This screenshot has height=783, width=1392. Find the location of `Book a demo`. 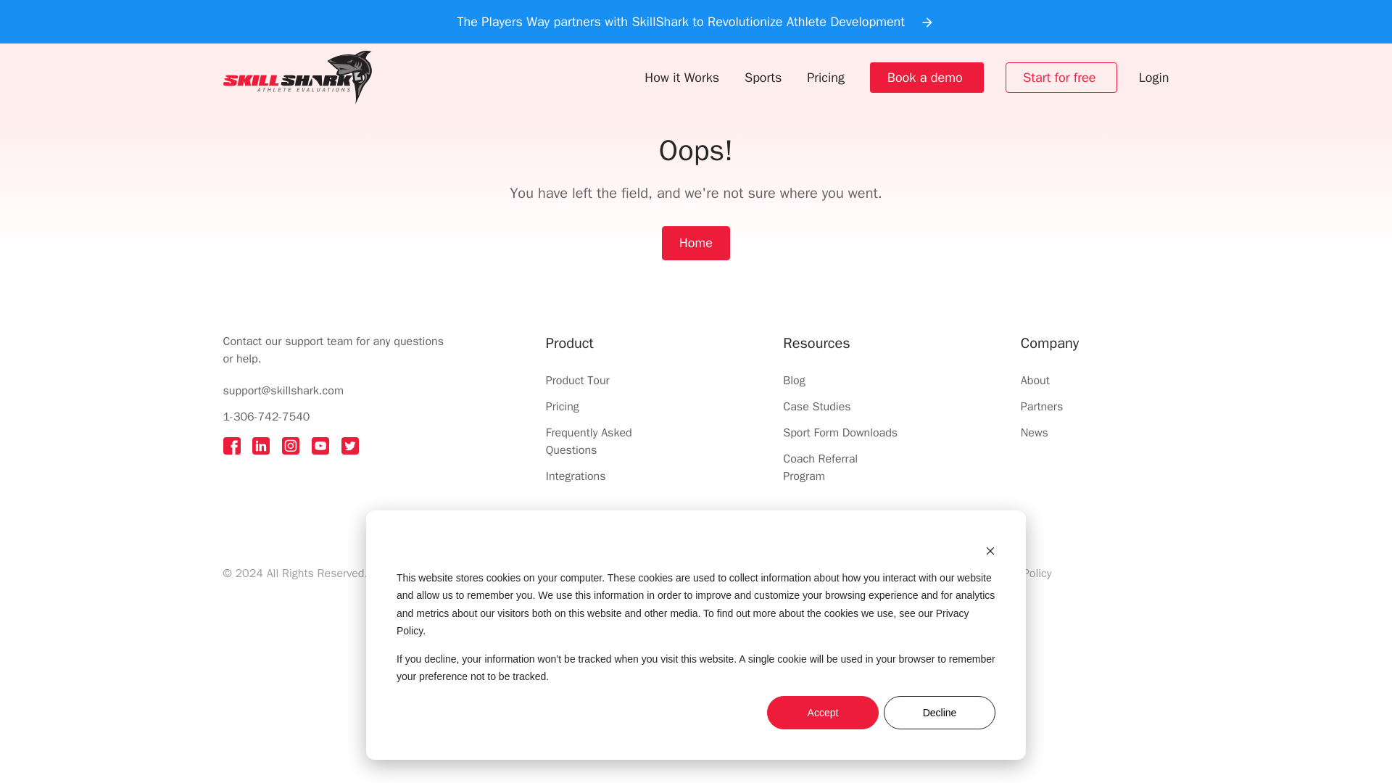

Book a demo is located at coordinates (925, 77).